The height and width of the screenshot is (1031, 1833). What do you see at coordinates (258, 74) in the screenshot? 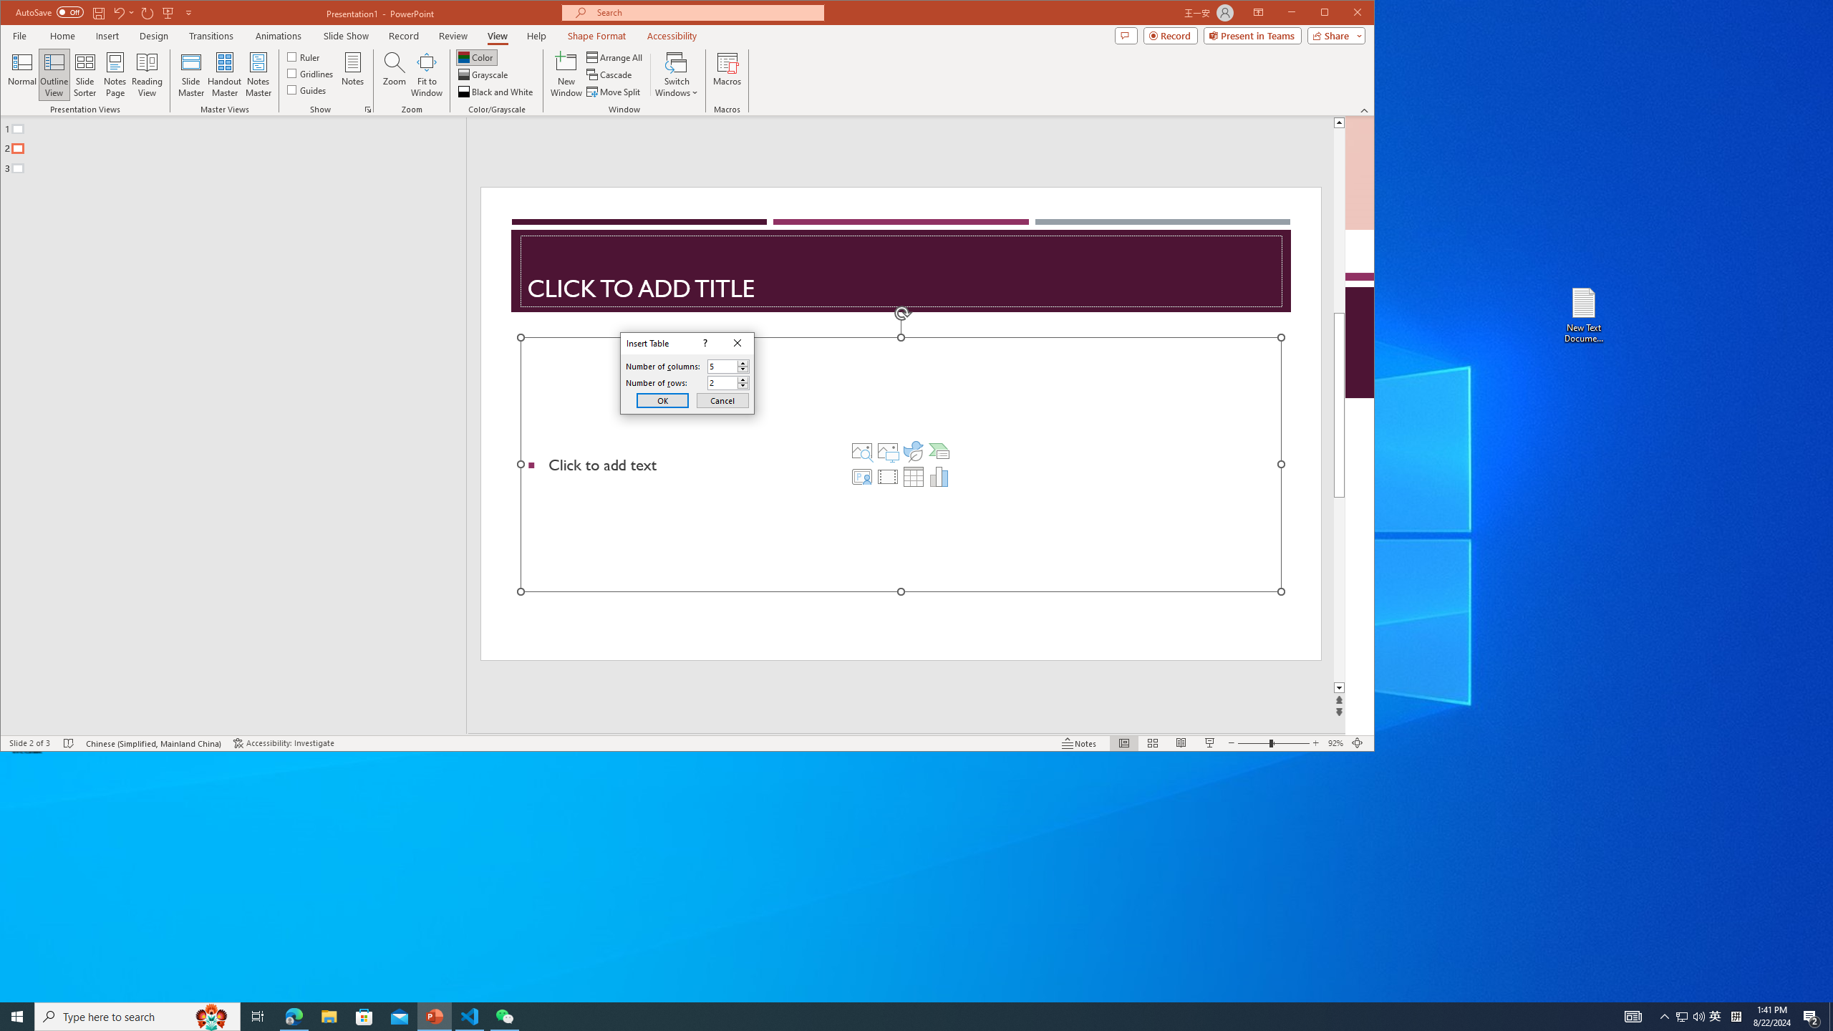
I see `Notes Master` at bounding box center [258, 74].